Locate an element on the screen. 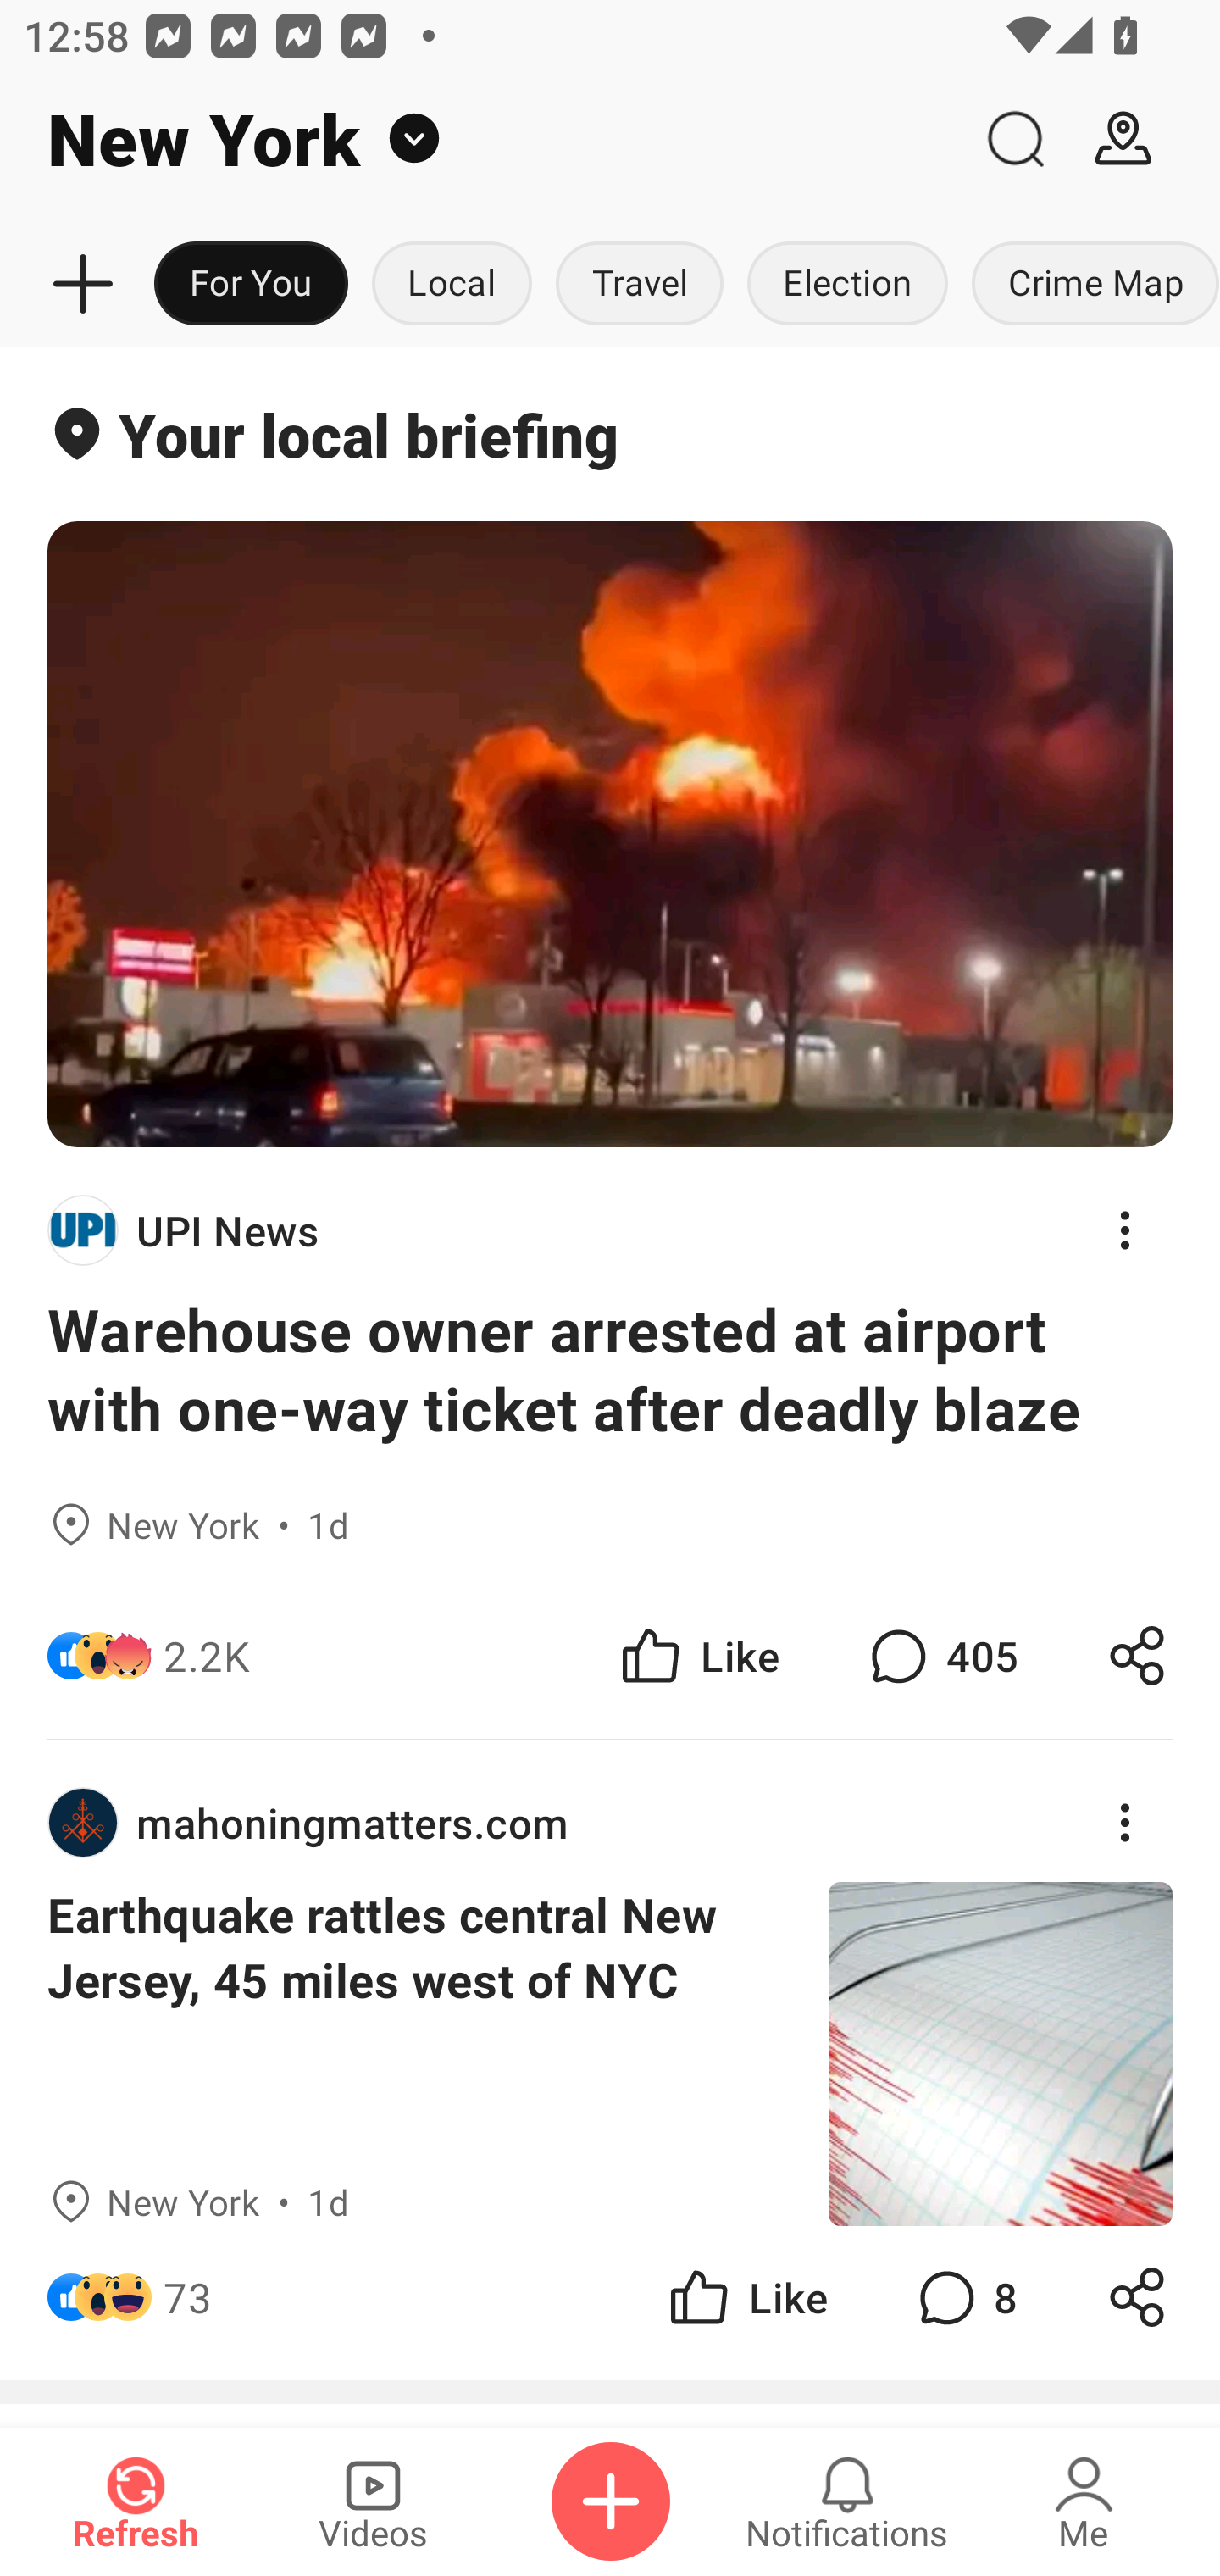  Like is located at coordinates (698, 1654).